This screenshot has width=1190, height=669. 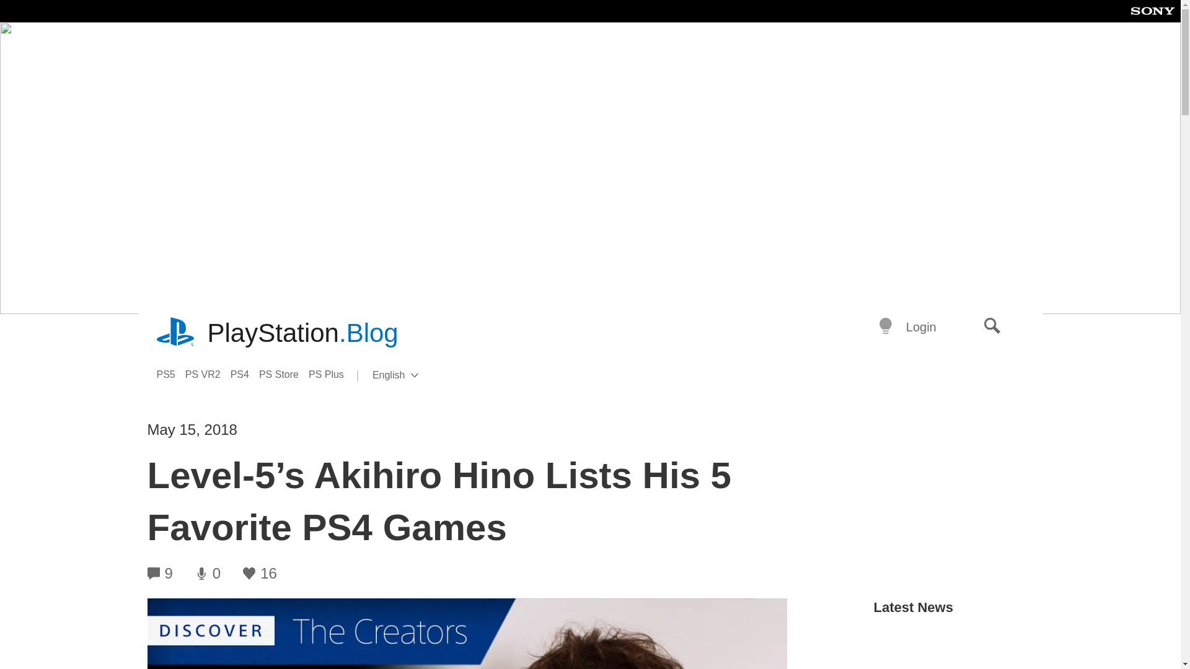 What do you see at coordinates (176, 333) in the screenshot?
I see `PS5` at bounding box center [176, 333].